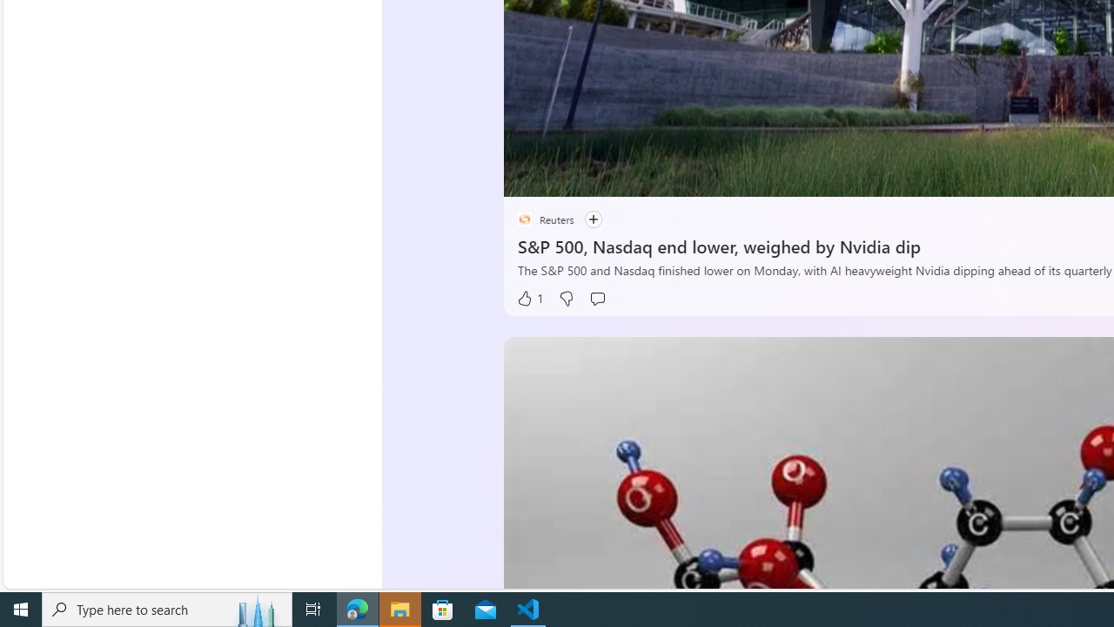  I want to click on Seek Back, so click(564, 177).